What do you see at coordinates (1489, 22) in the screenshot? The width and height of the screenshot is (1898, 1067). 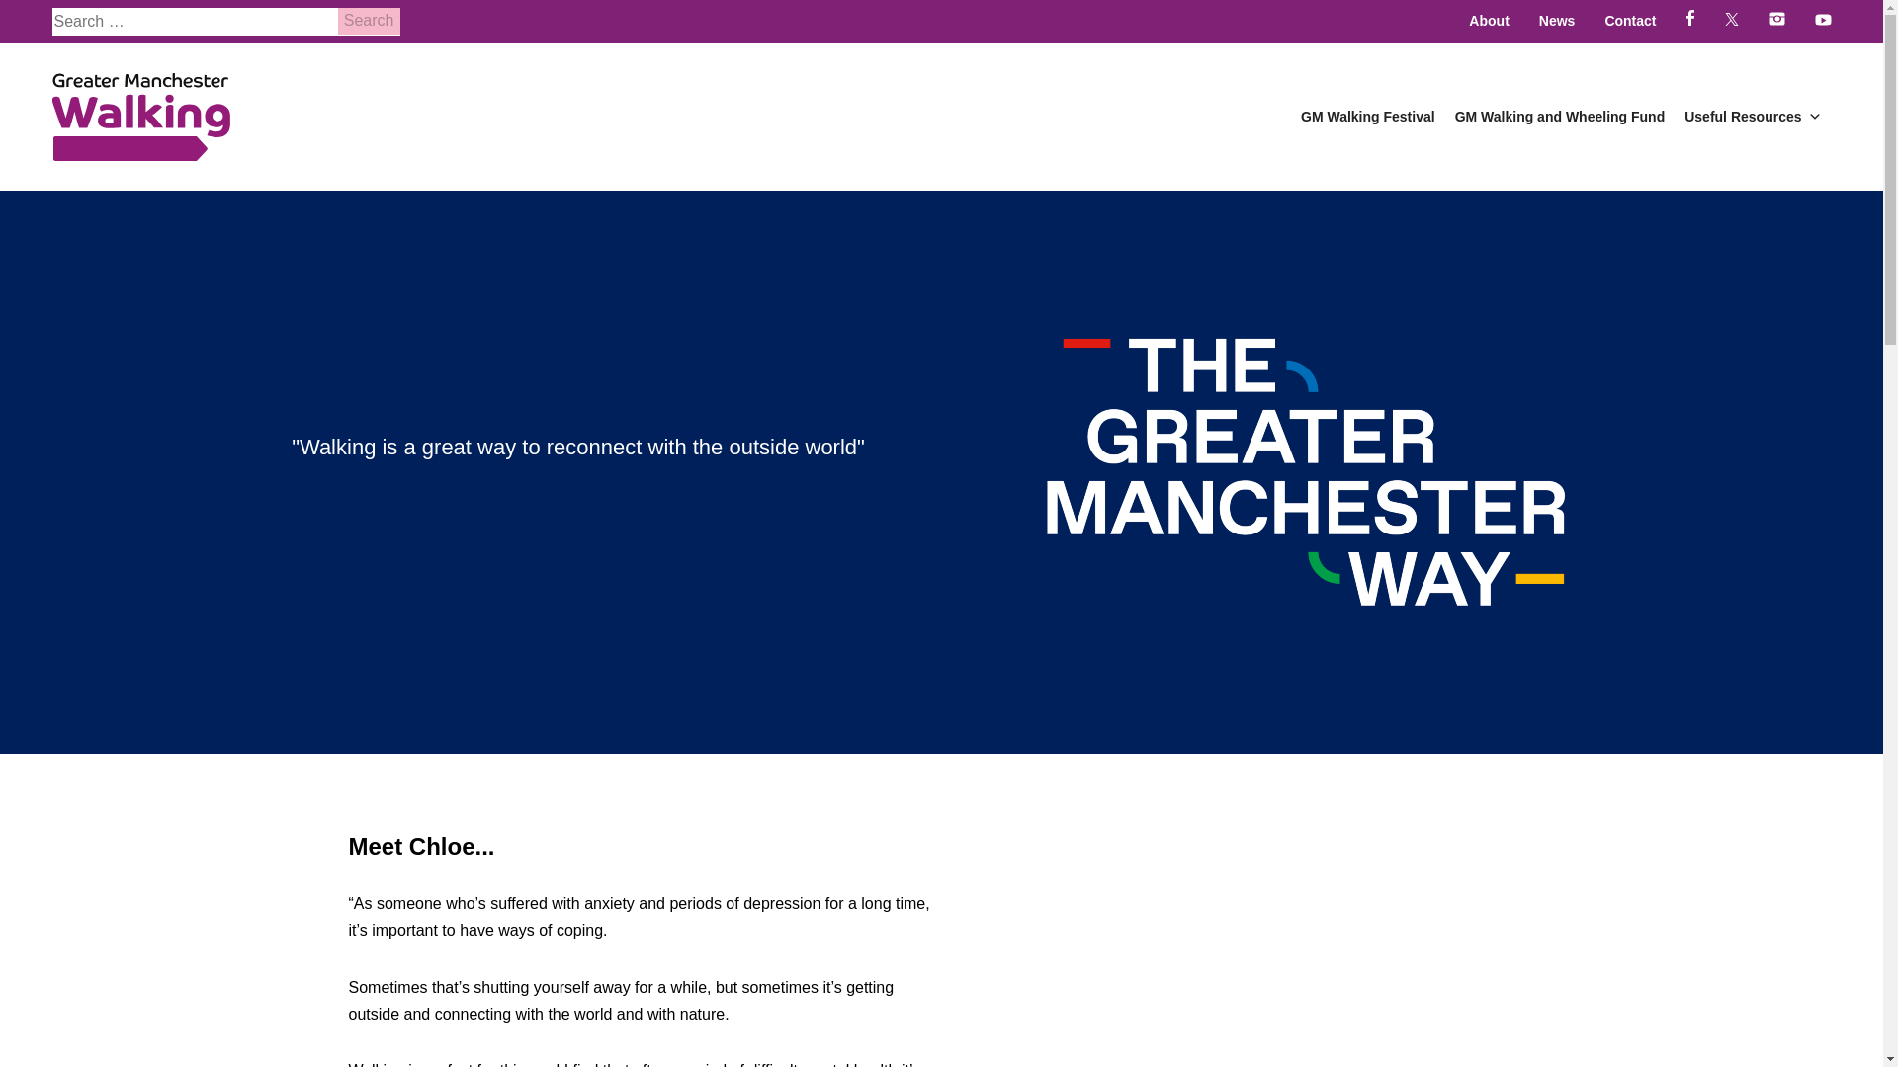 I see `About` at bounding box center [1489, 22].